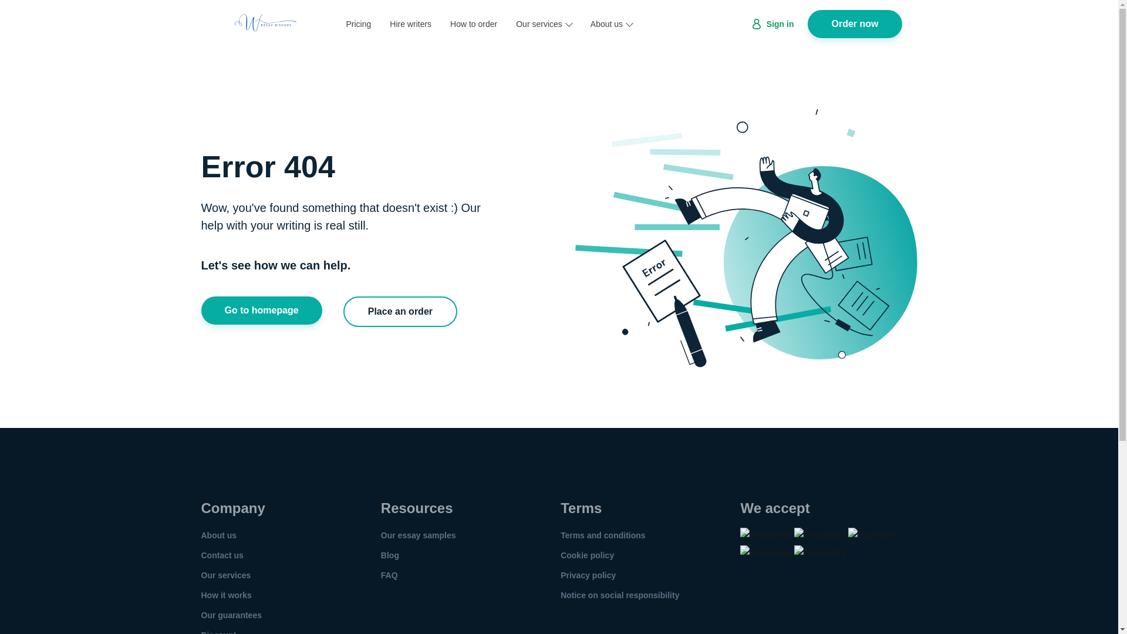  Describe the element at coordinates (261, 310) in the screenshot. I see `Go to homepage` at that location.